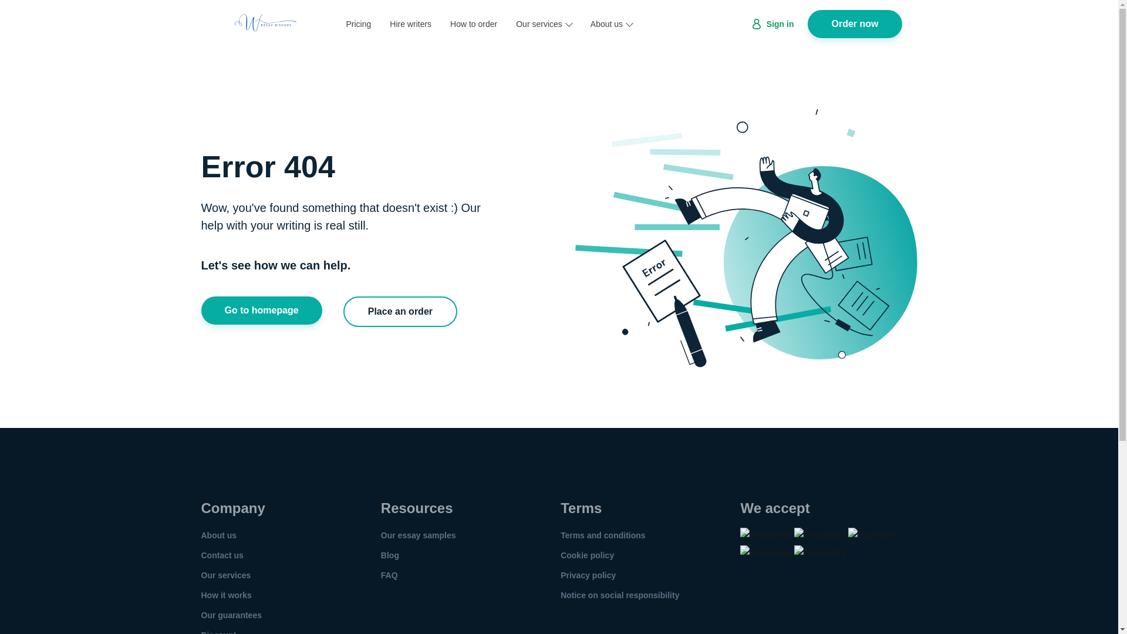  Describe the element at coordinates (261, 310) in the screenshot. I see `Go to homepage` at that location.